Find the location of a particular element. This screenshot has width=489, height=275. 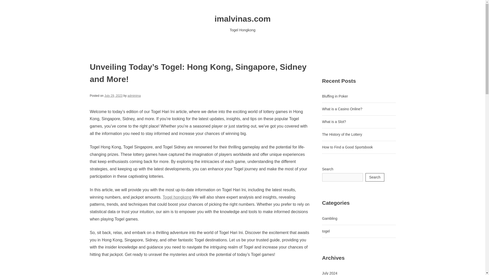

togel is located at coordinates (325, 231).